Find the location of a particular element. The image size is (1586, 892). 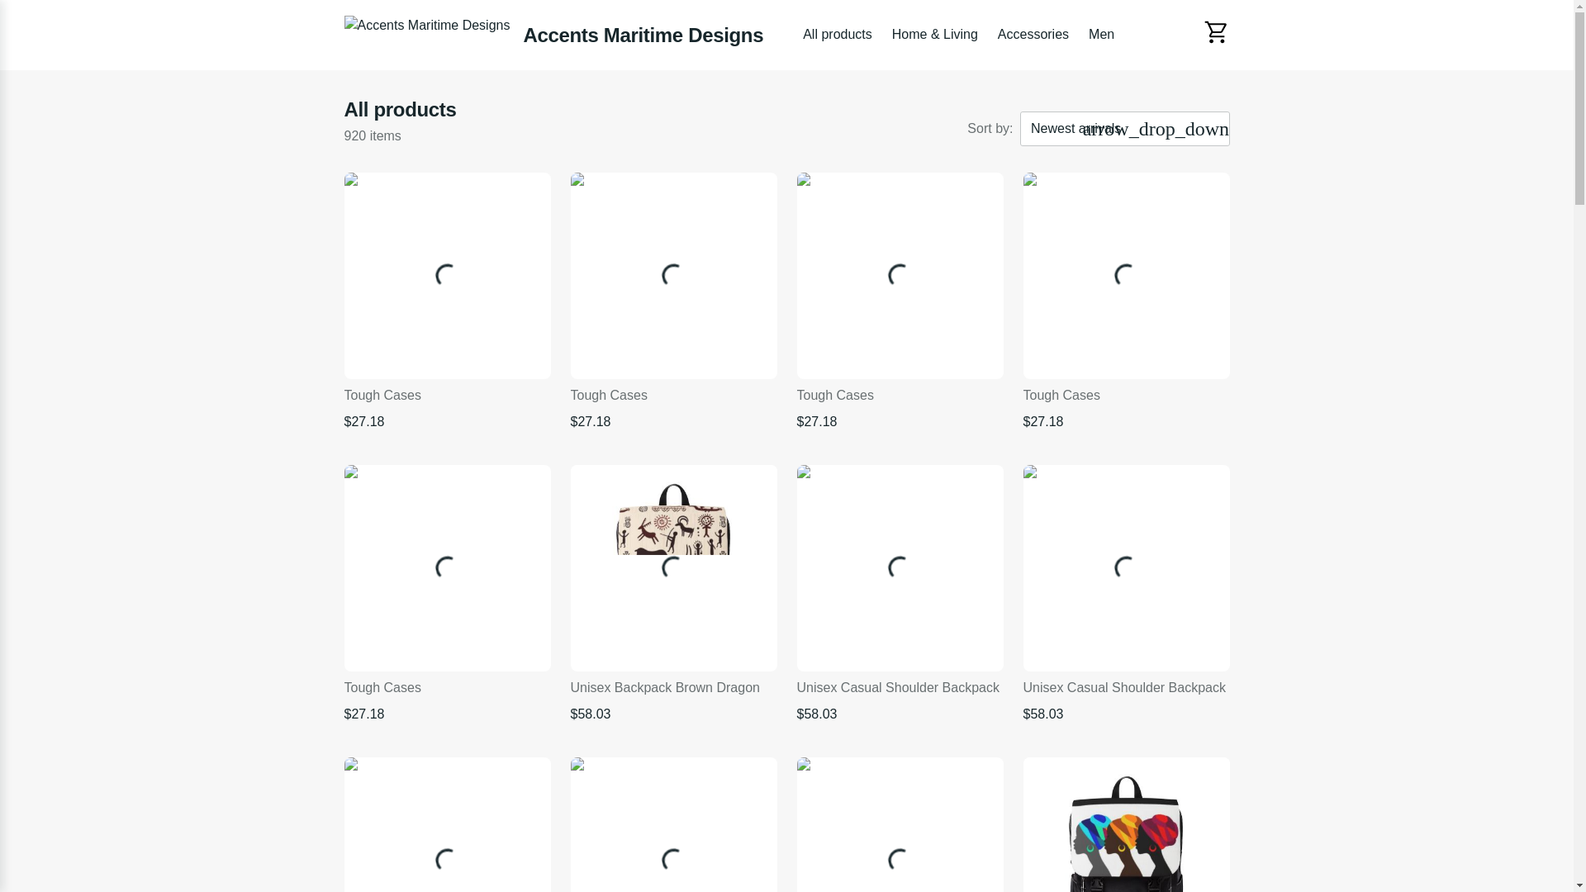

Tough Cases is located at coordinates (1126, 276).